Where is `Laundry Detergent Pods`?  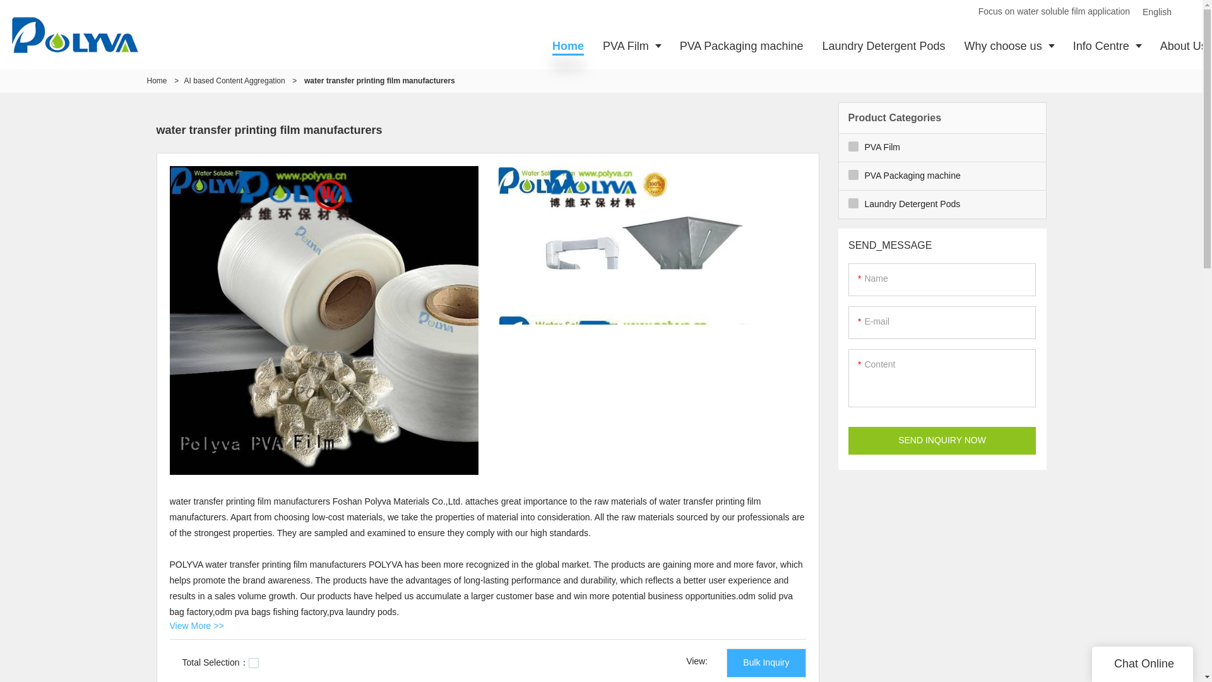
Laundry Detergent Pods is located at coordinates (883, 45).